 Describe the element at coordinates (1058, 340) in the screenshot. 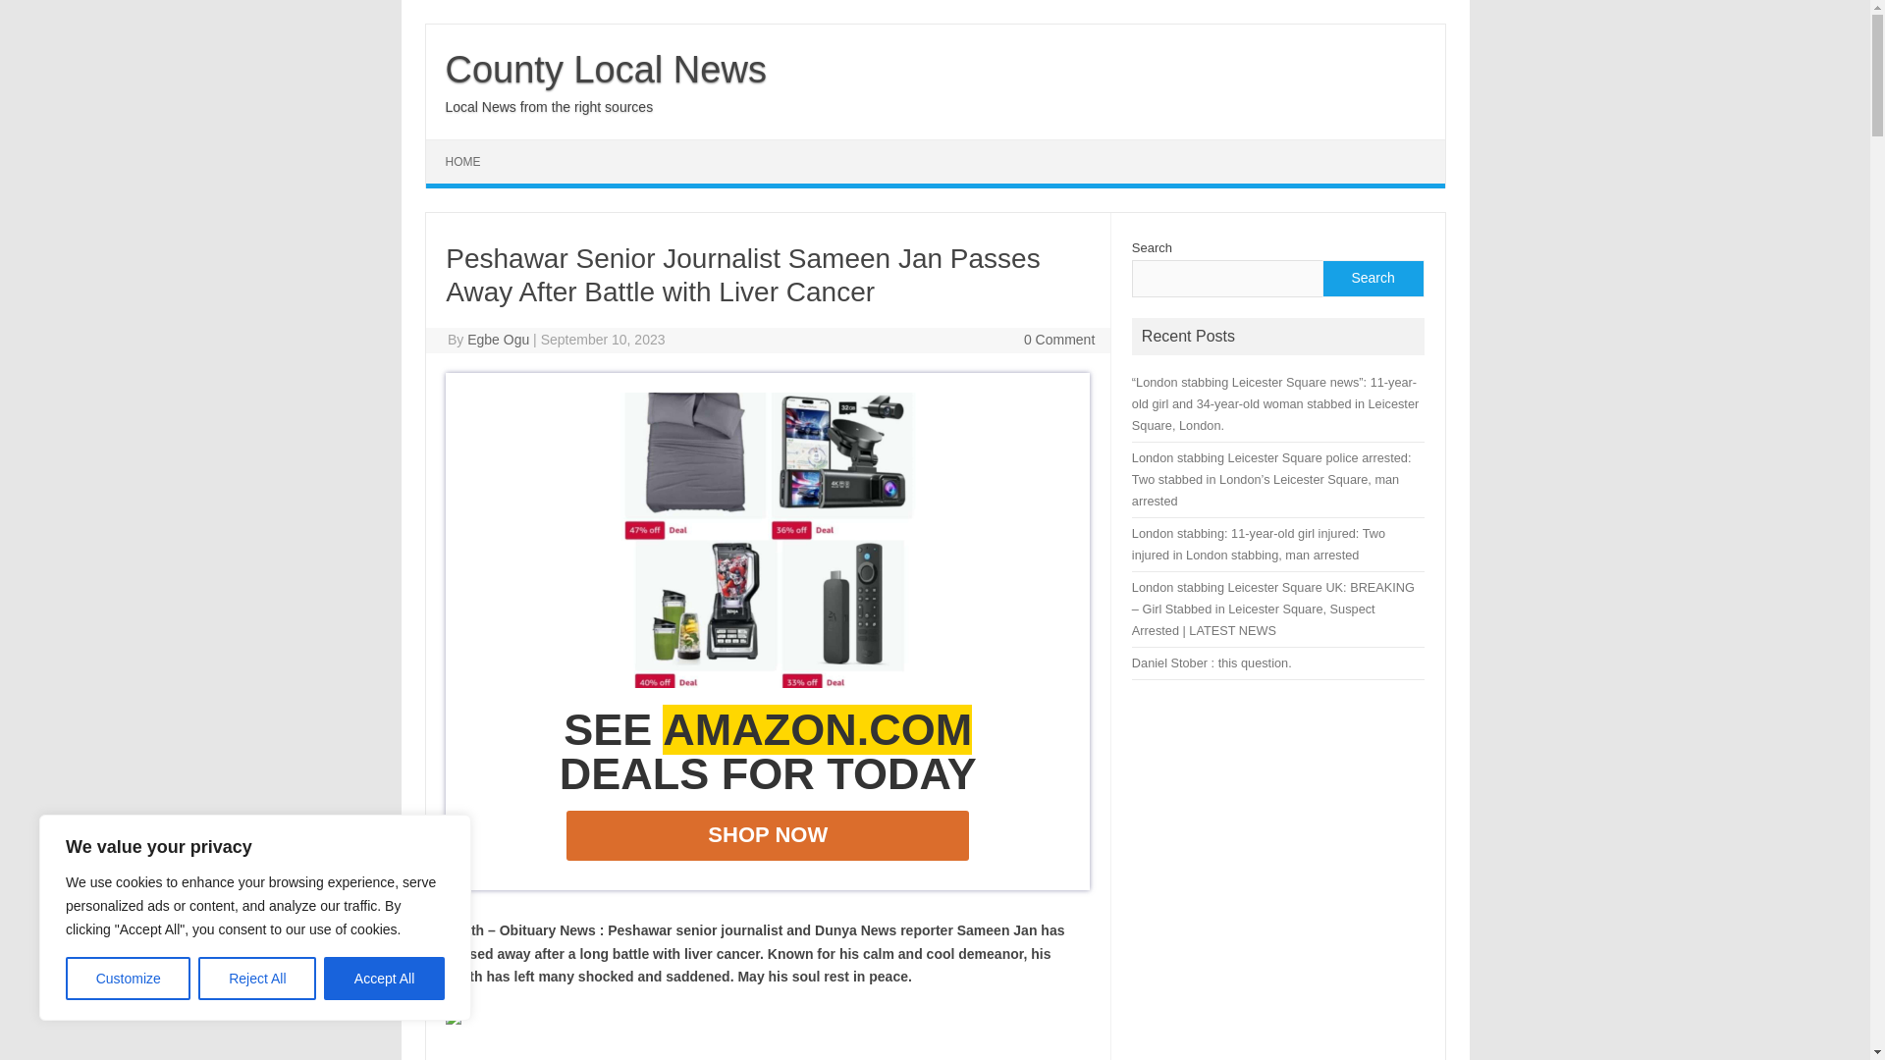

I see `0 Comment` at that location.